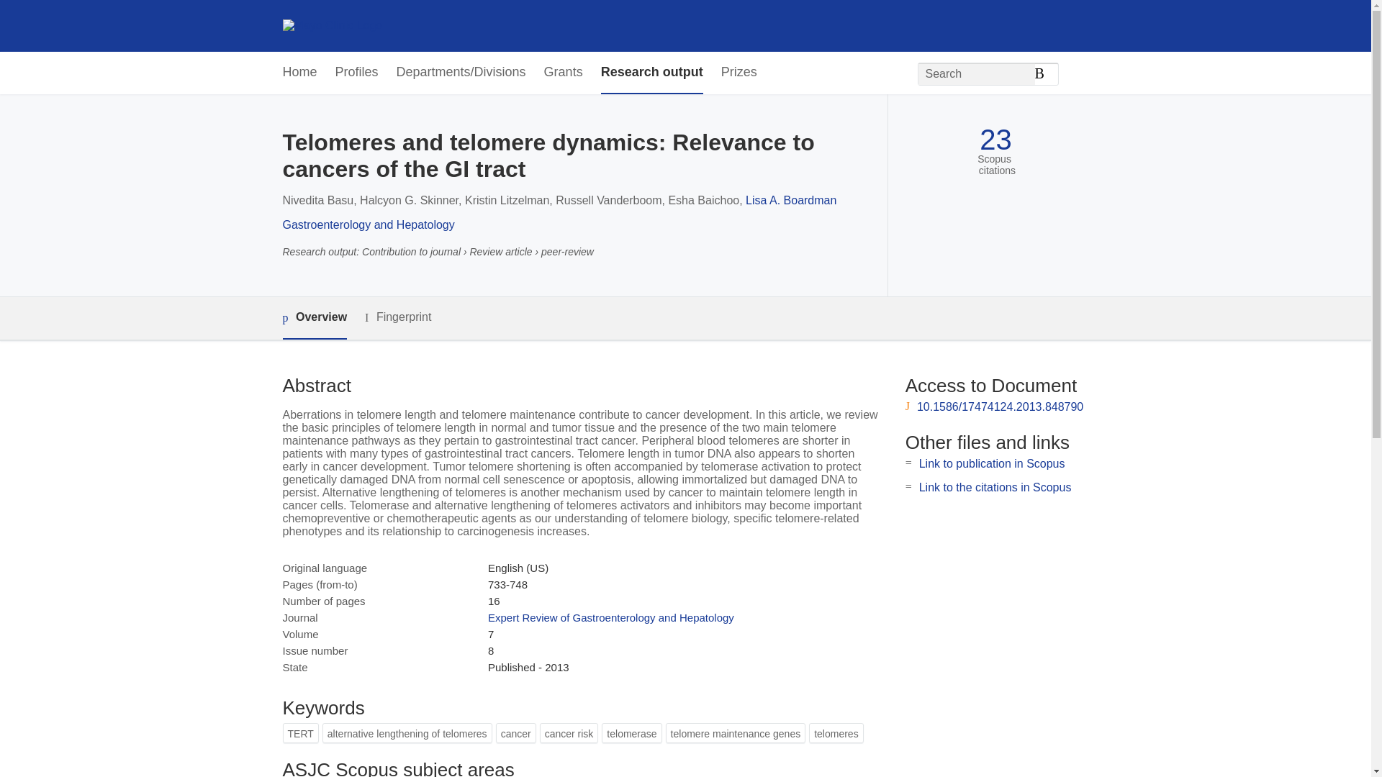  Describe the element at coordinates (995, 140) in the screenshot. I see `23` at that location.